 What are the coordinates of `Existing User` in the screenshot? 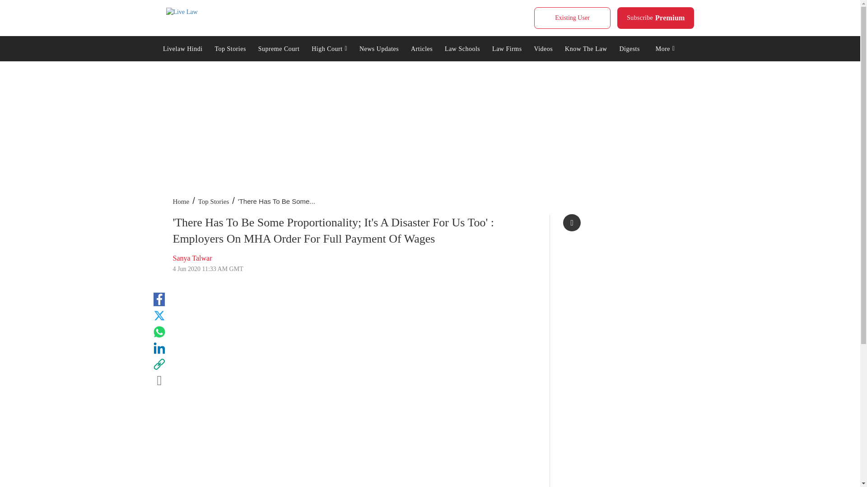 It's located at (572, 18).